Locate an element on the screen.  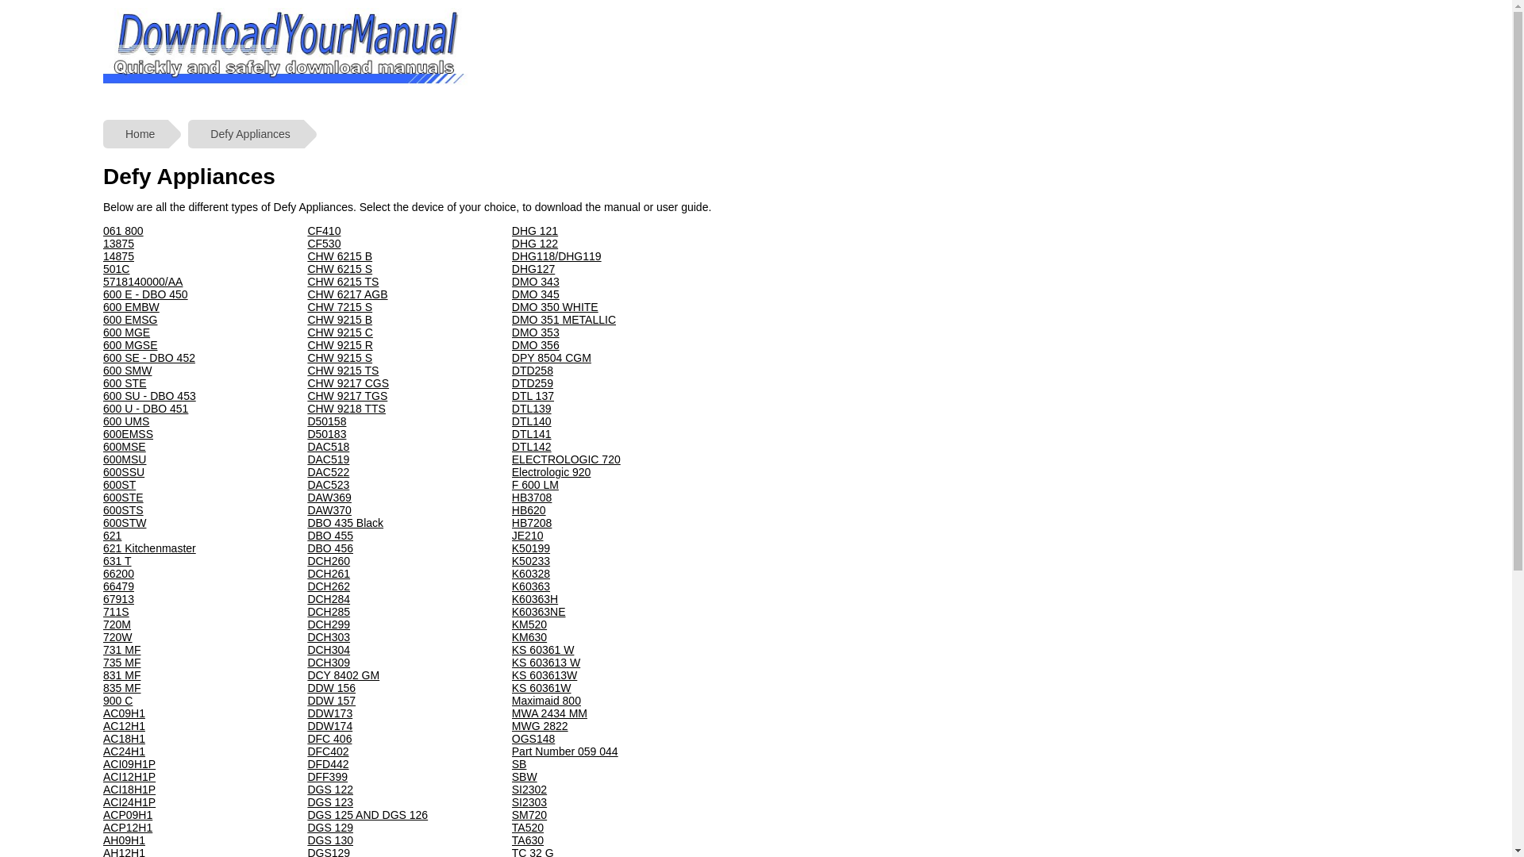
DAC518 is located at coordinates (329, 447).